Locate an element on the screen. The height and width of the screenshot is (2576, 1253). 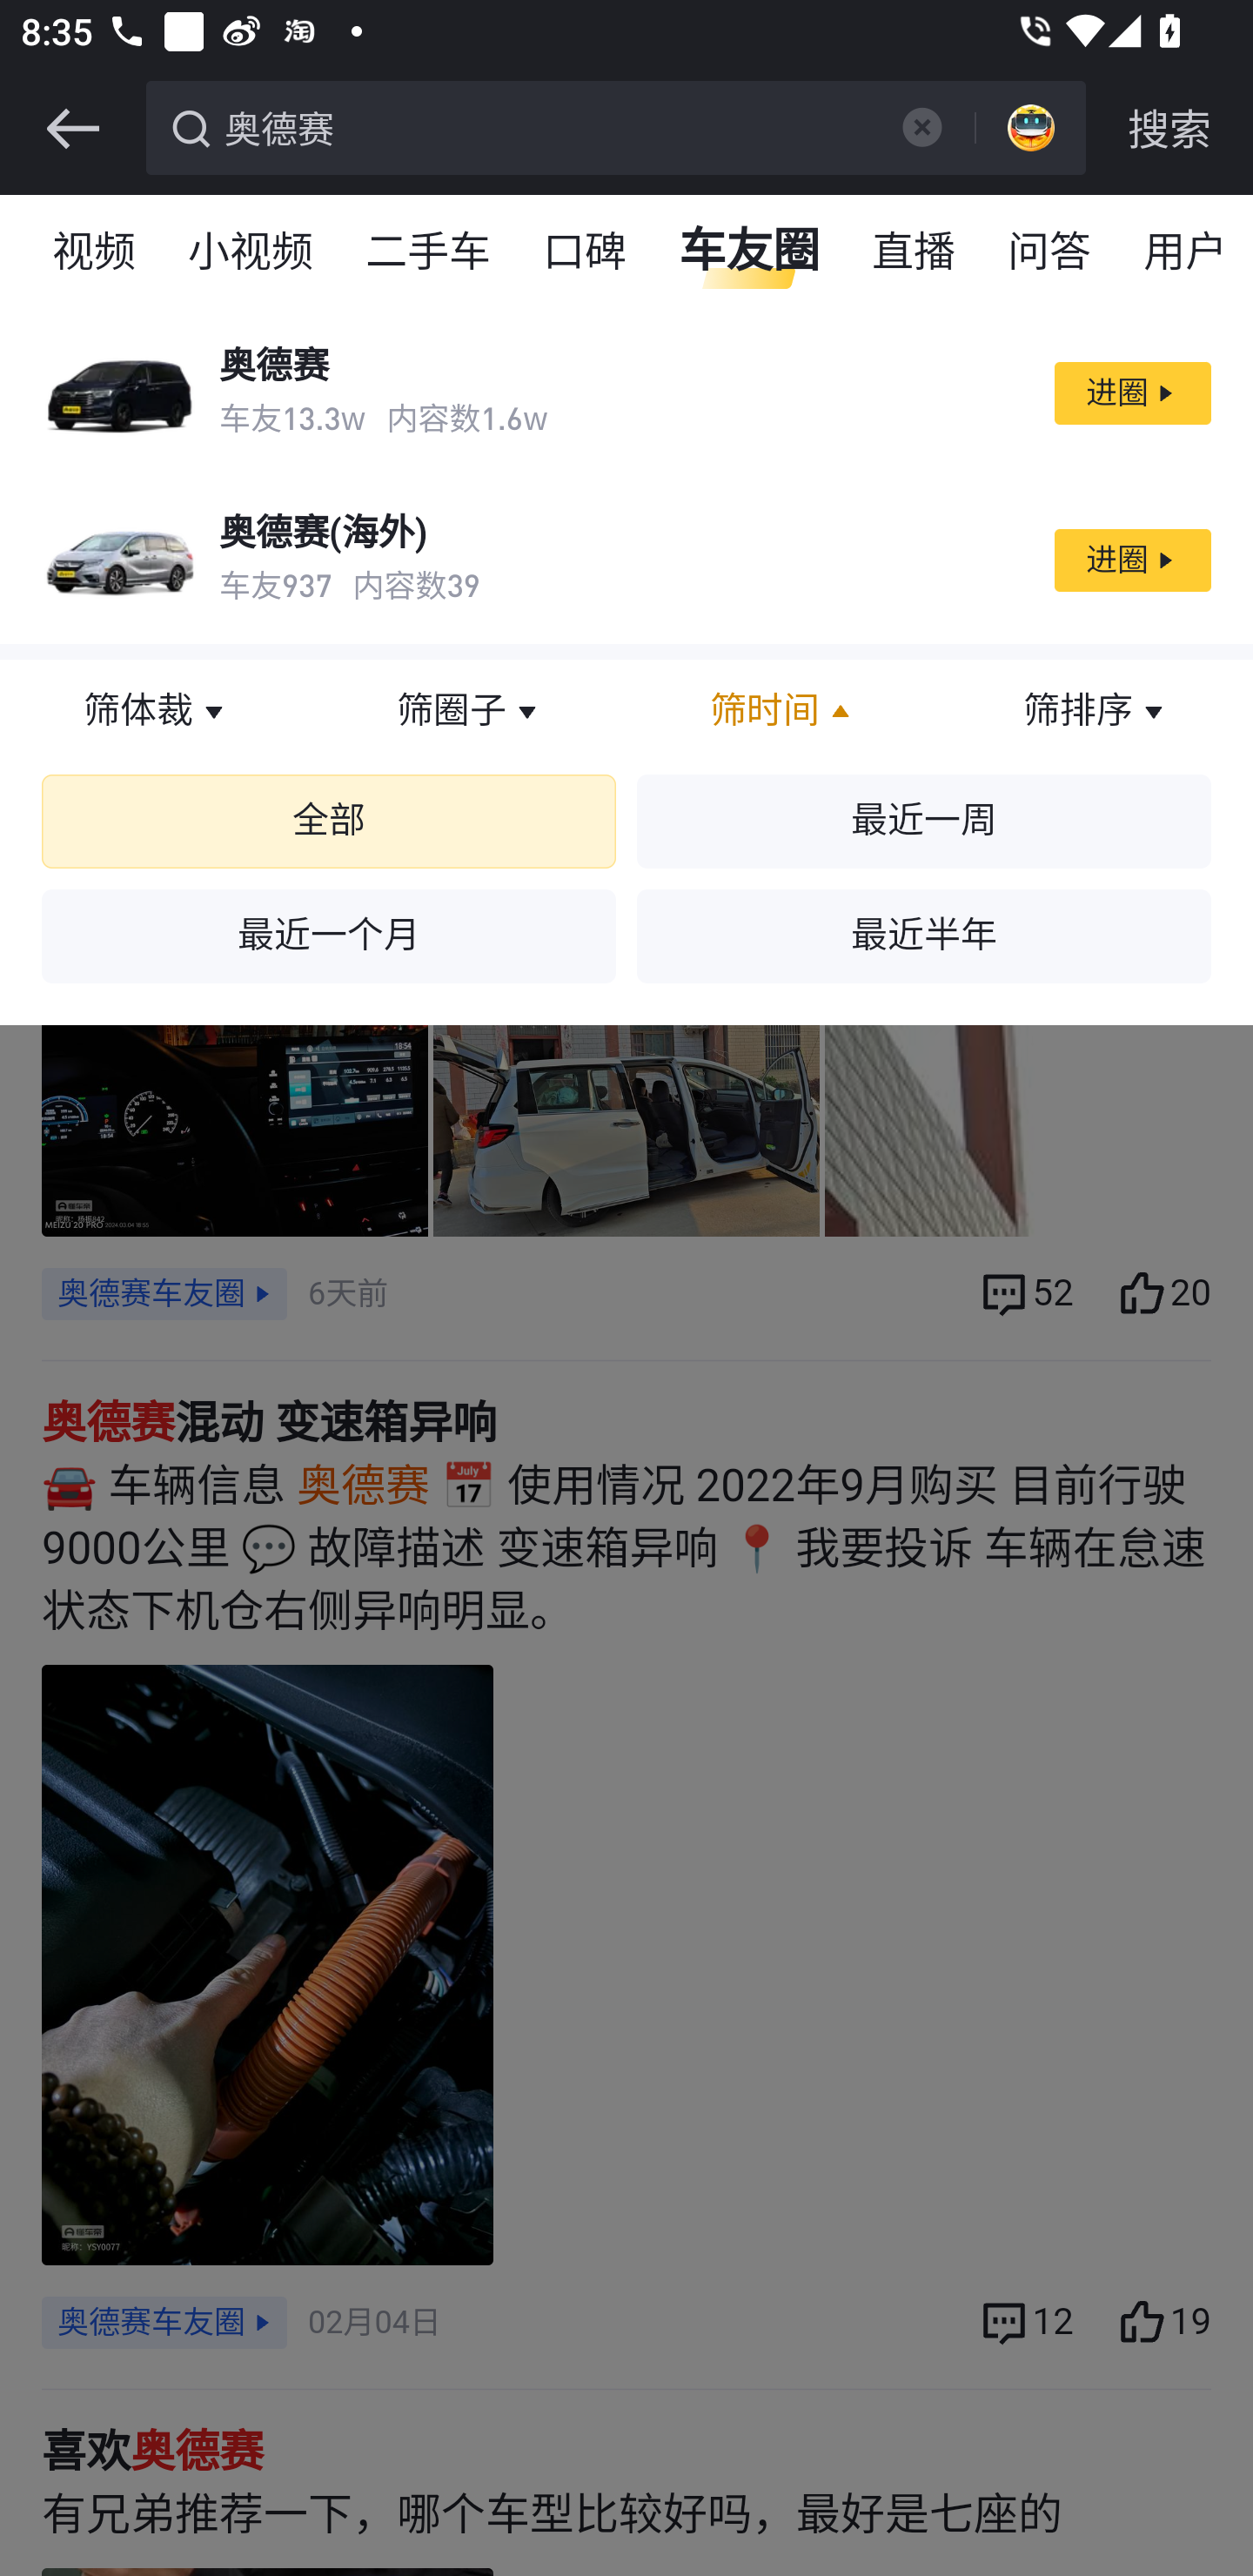
问答 is located at coordinates (1050, 252).